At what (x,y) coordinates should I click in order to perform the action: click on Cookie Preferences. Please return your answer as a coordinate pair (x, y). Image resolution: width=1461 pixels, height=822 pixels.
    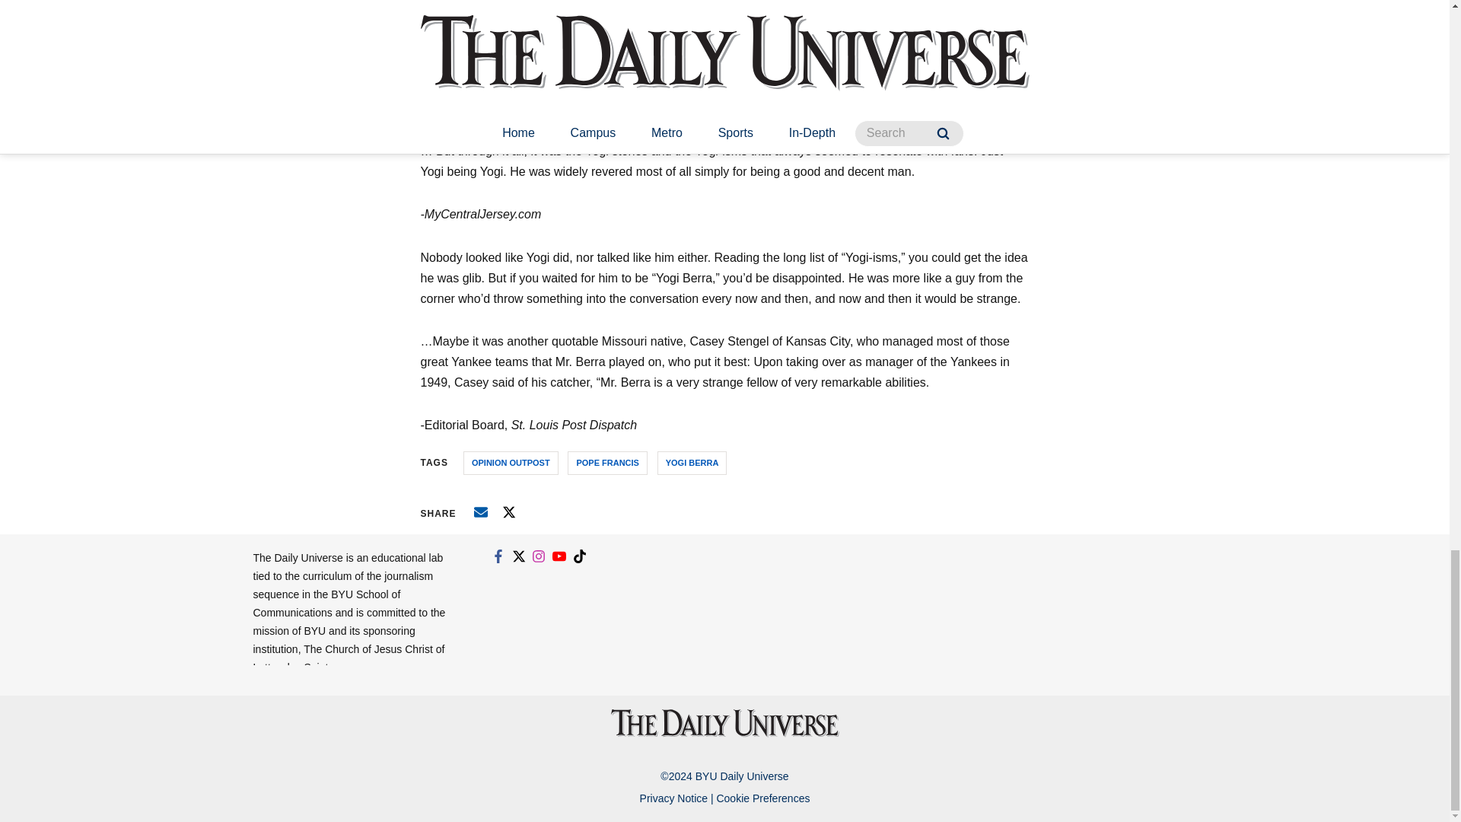
    Looking at the image, I should click on (762, 798).